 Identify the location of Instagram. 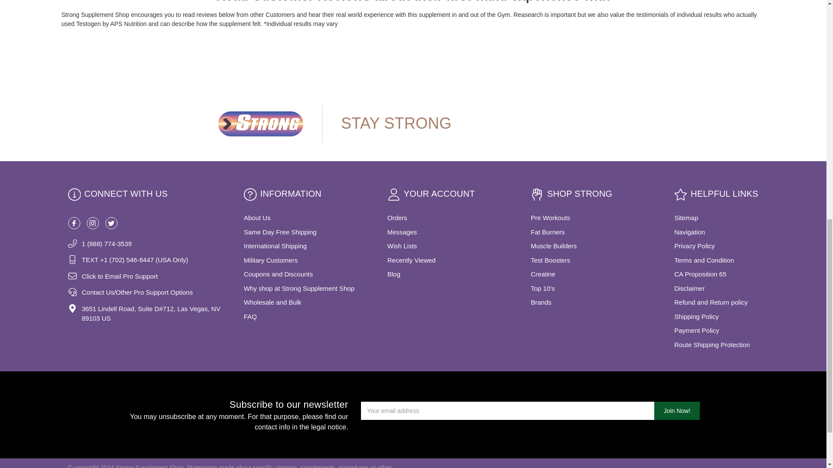
(93, 223).